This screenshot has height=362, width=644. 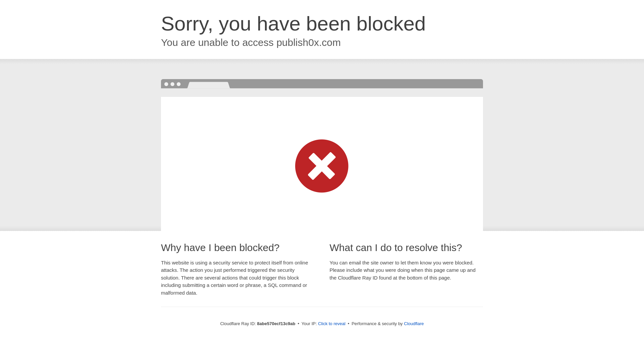 What do you see at coordinates (331, 324) in the screenshot?
I see `Click to reveal` at bounding box center [331, 324].